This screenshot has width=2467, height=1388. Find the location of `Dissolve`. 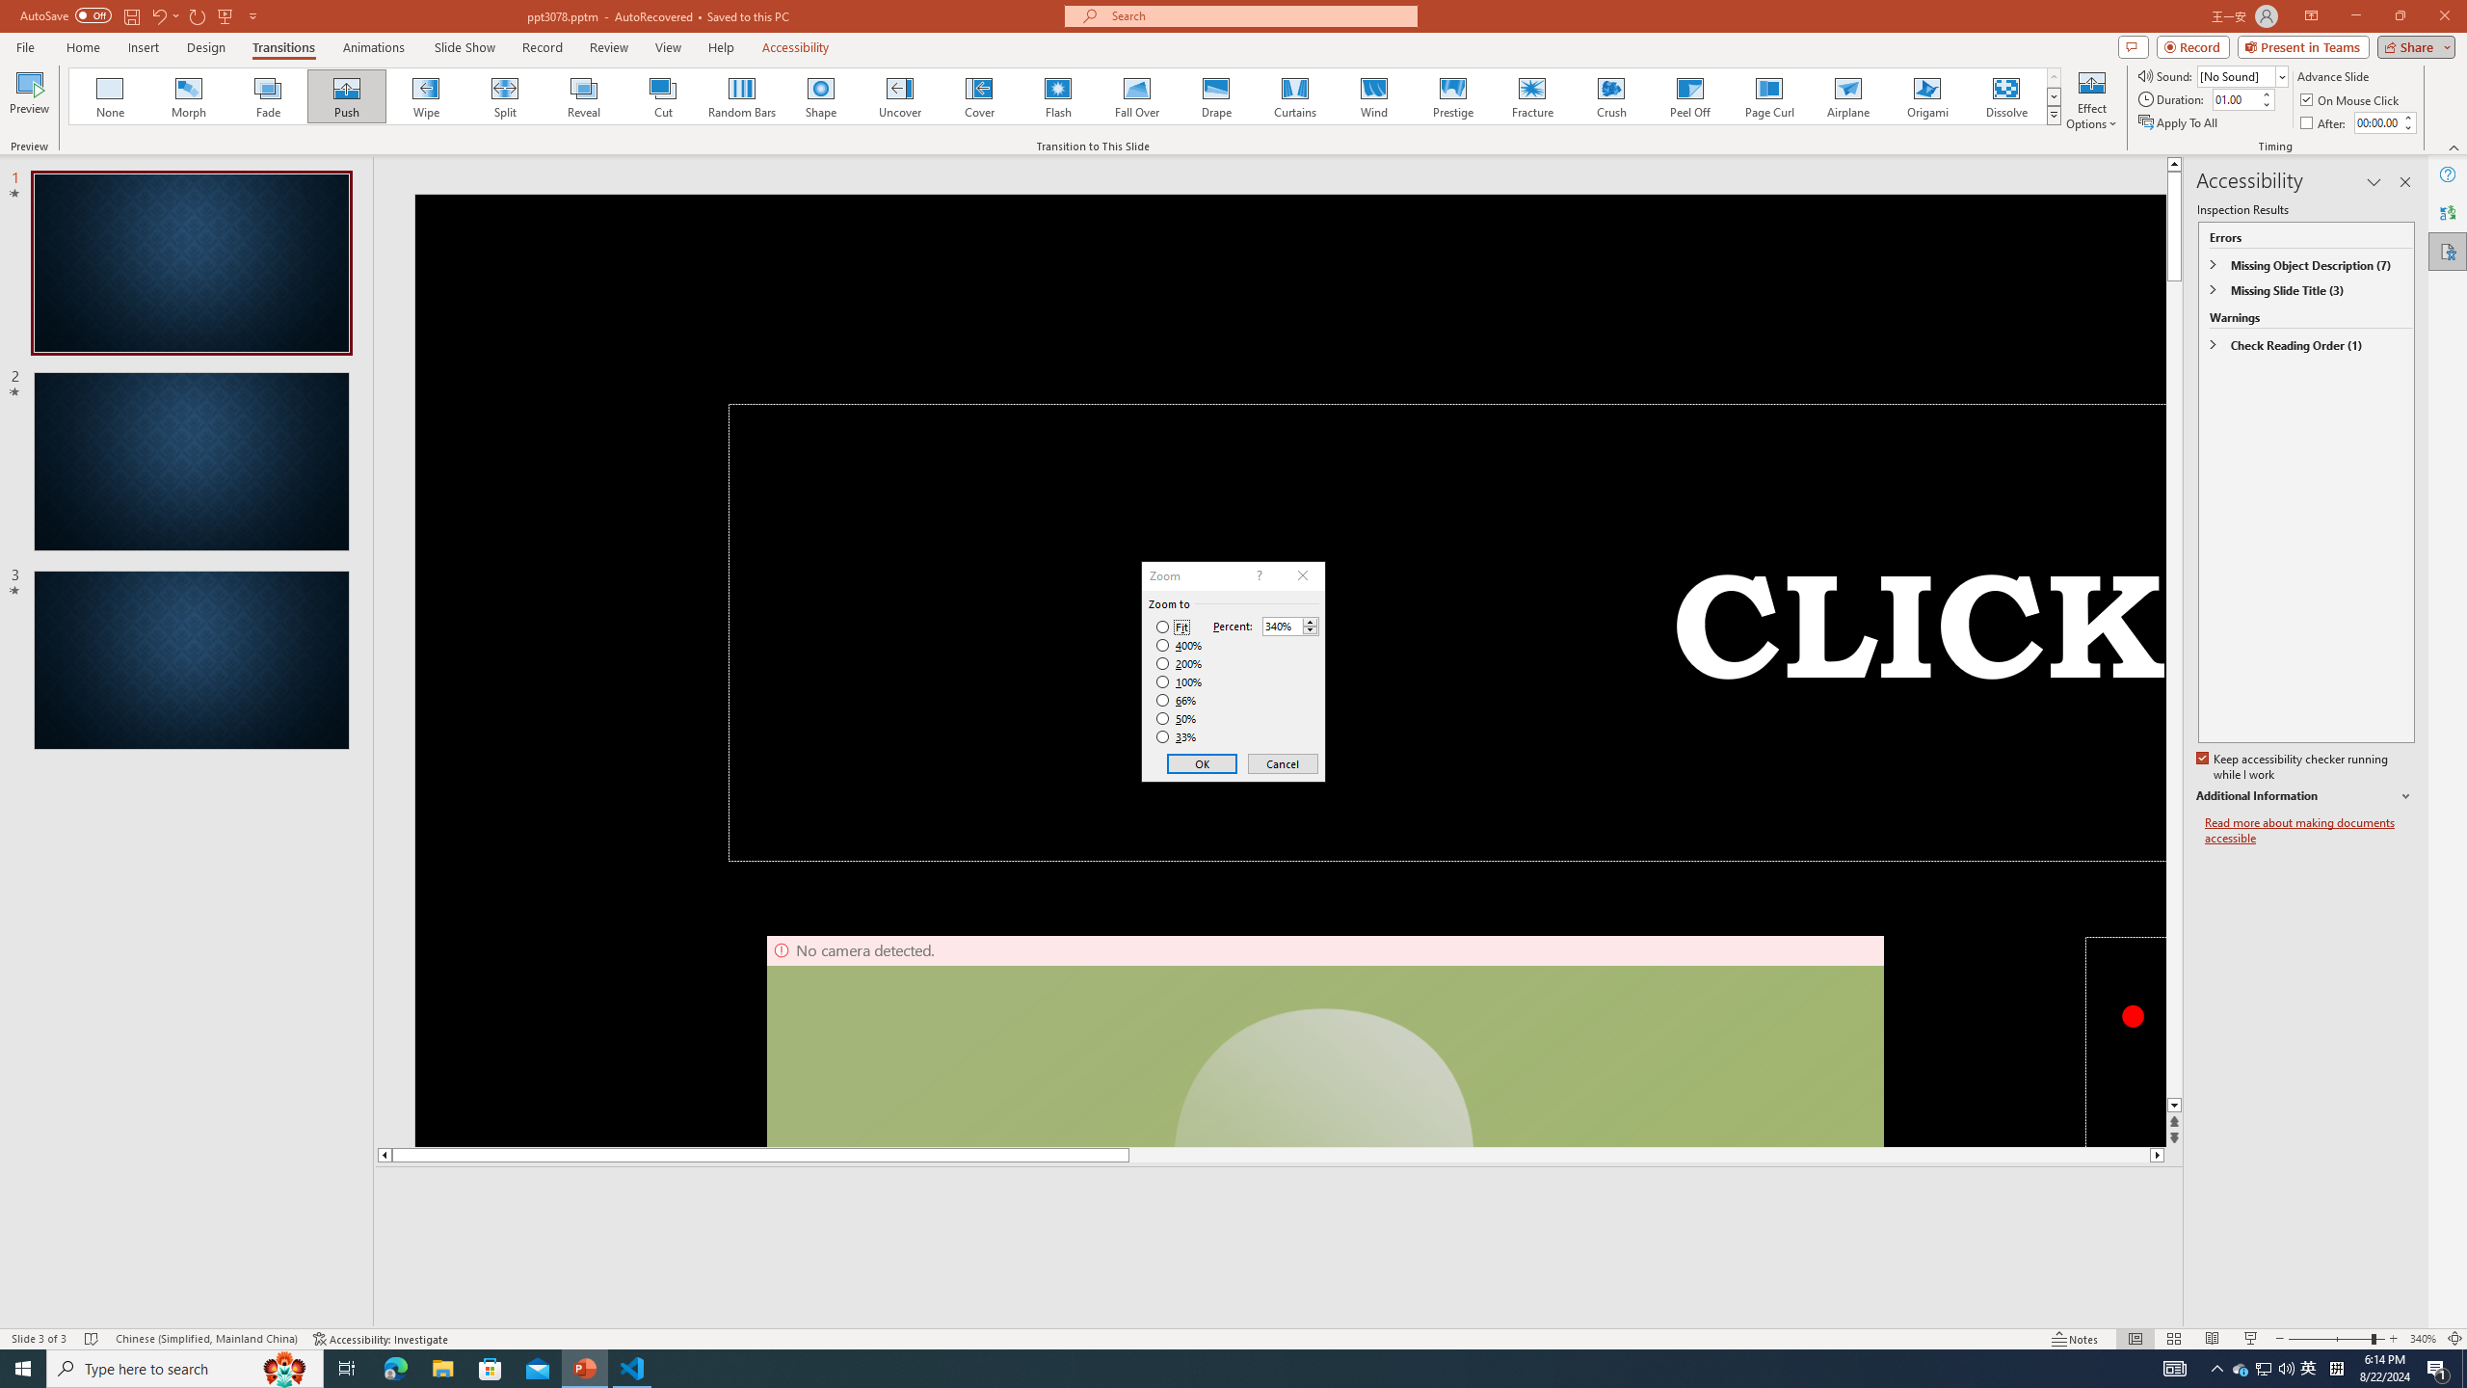

Dissolve is located at coordinates (2005, 96).